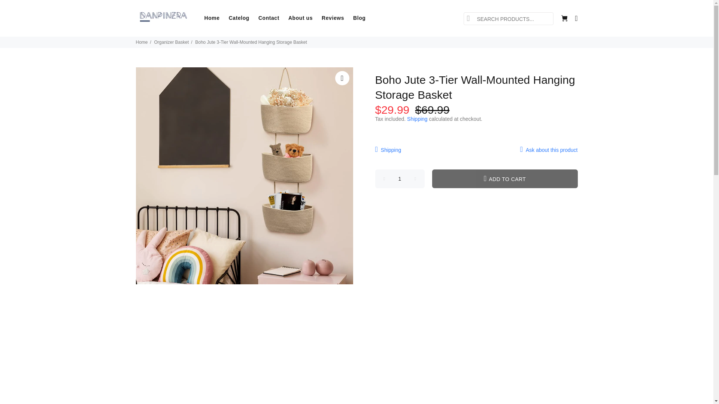 The height and width of the screenshot is (404, 719). I want to click on Catelog, so click(239, 18).